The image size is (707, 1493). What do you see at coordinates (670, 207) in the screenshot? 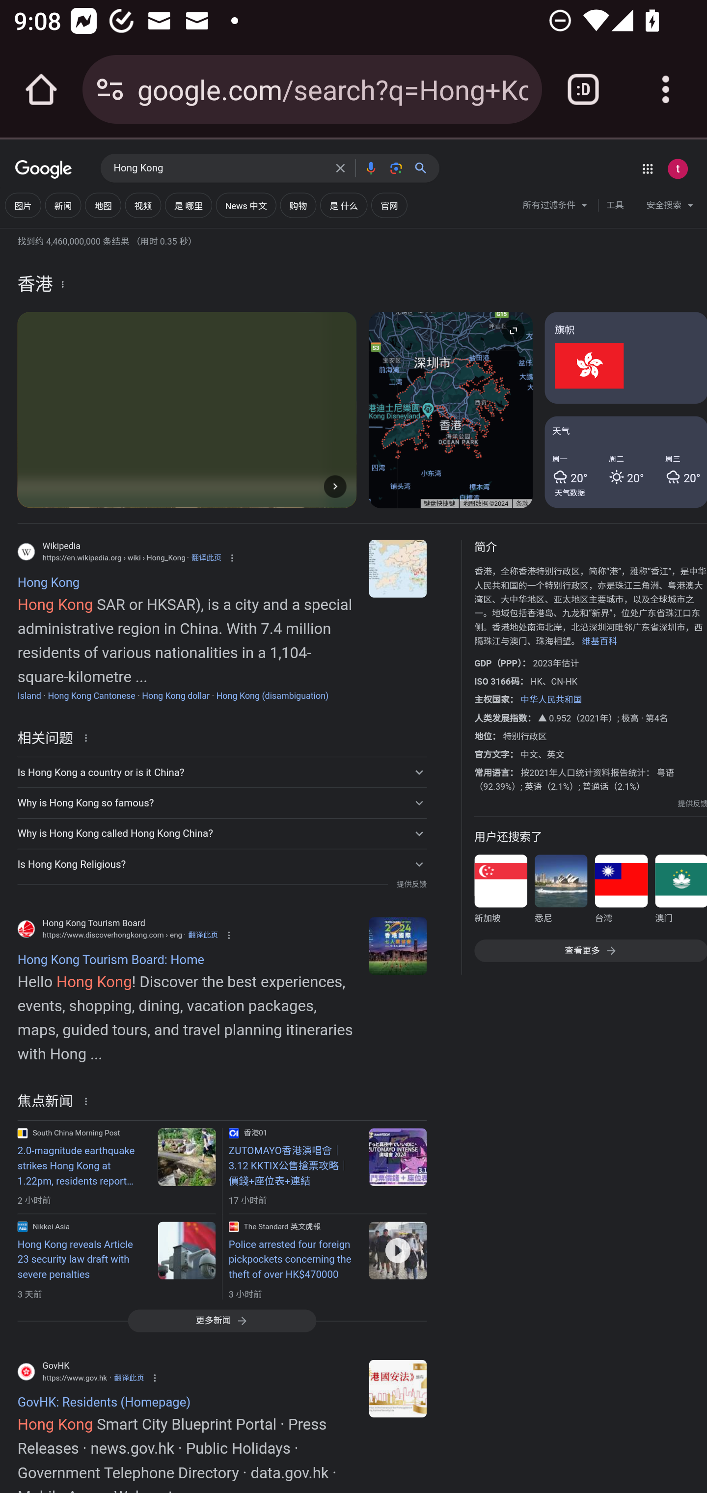
I see `安全搜索` at bounding box center [670, 207].